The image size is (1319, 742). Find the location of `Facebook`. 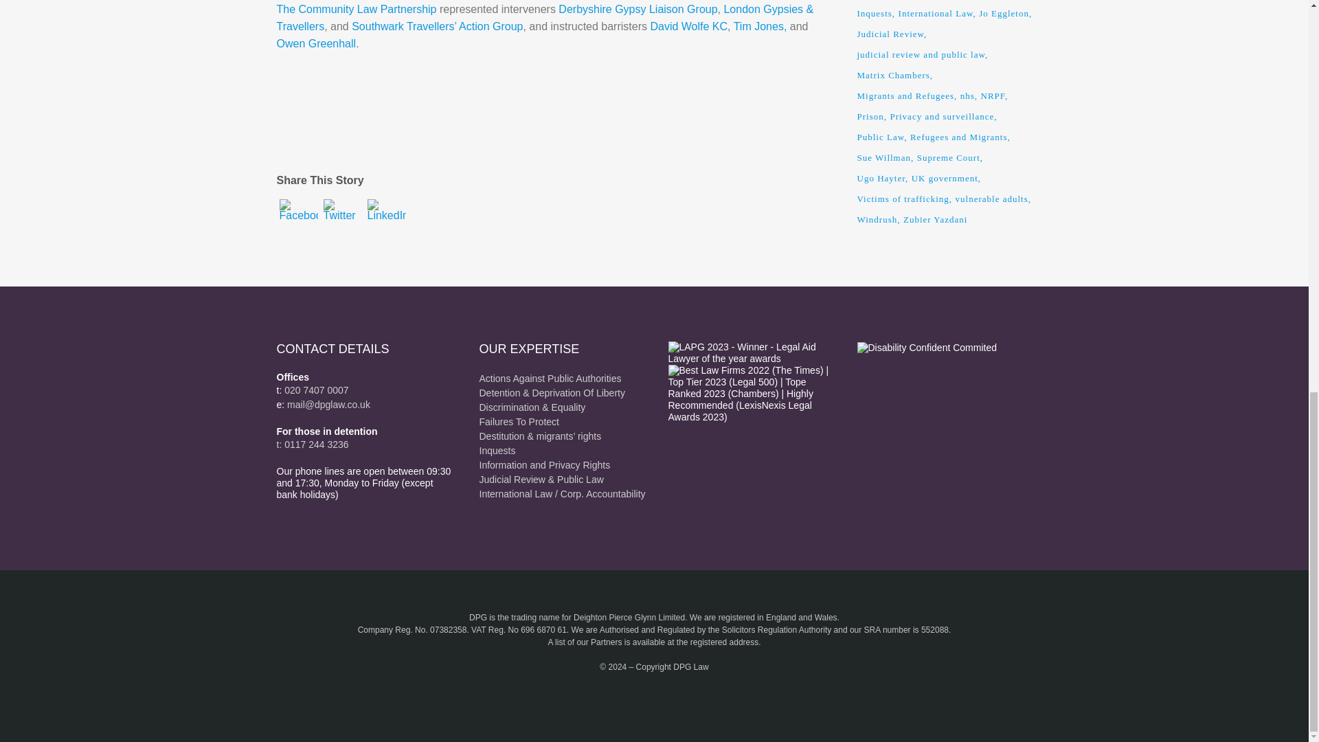

Facebook is located at coordinates (298, 219).